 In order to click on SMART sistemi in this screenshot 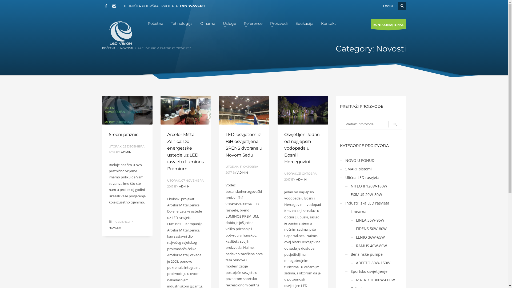, I will do `click(356, 169)`.